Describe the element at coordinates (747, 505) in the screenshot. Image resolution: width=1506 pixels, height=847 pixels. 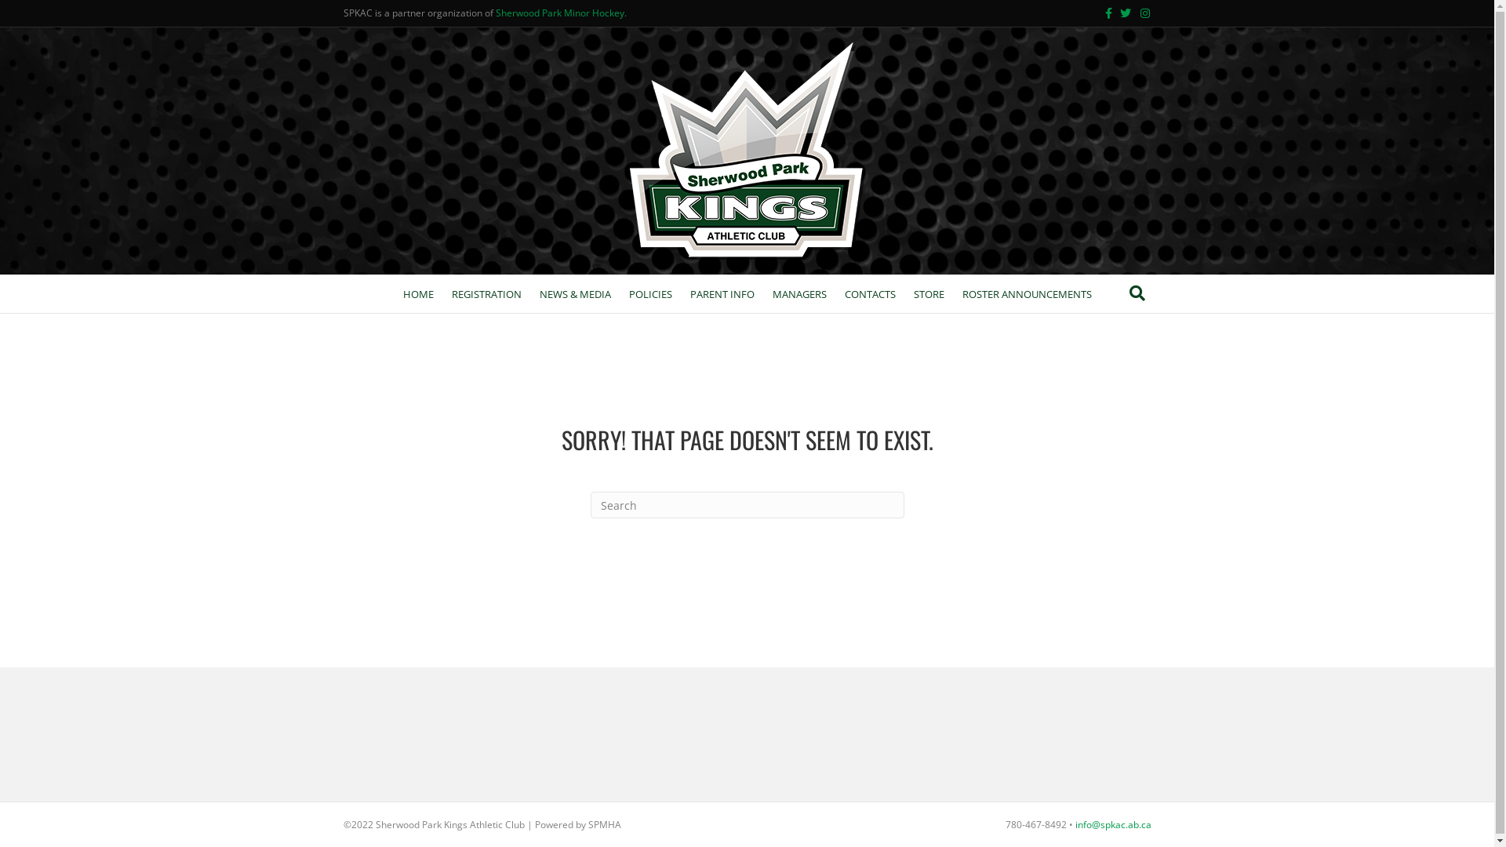
I see `Type and press Enter to search.` at that location.